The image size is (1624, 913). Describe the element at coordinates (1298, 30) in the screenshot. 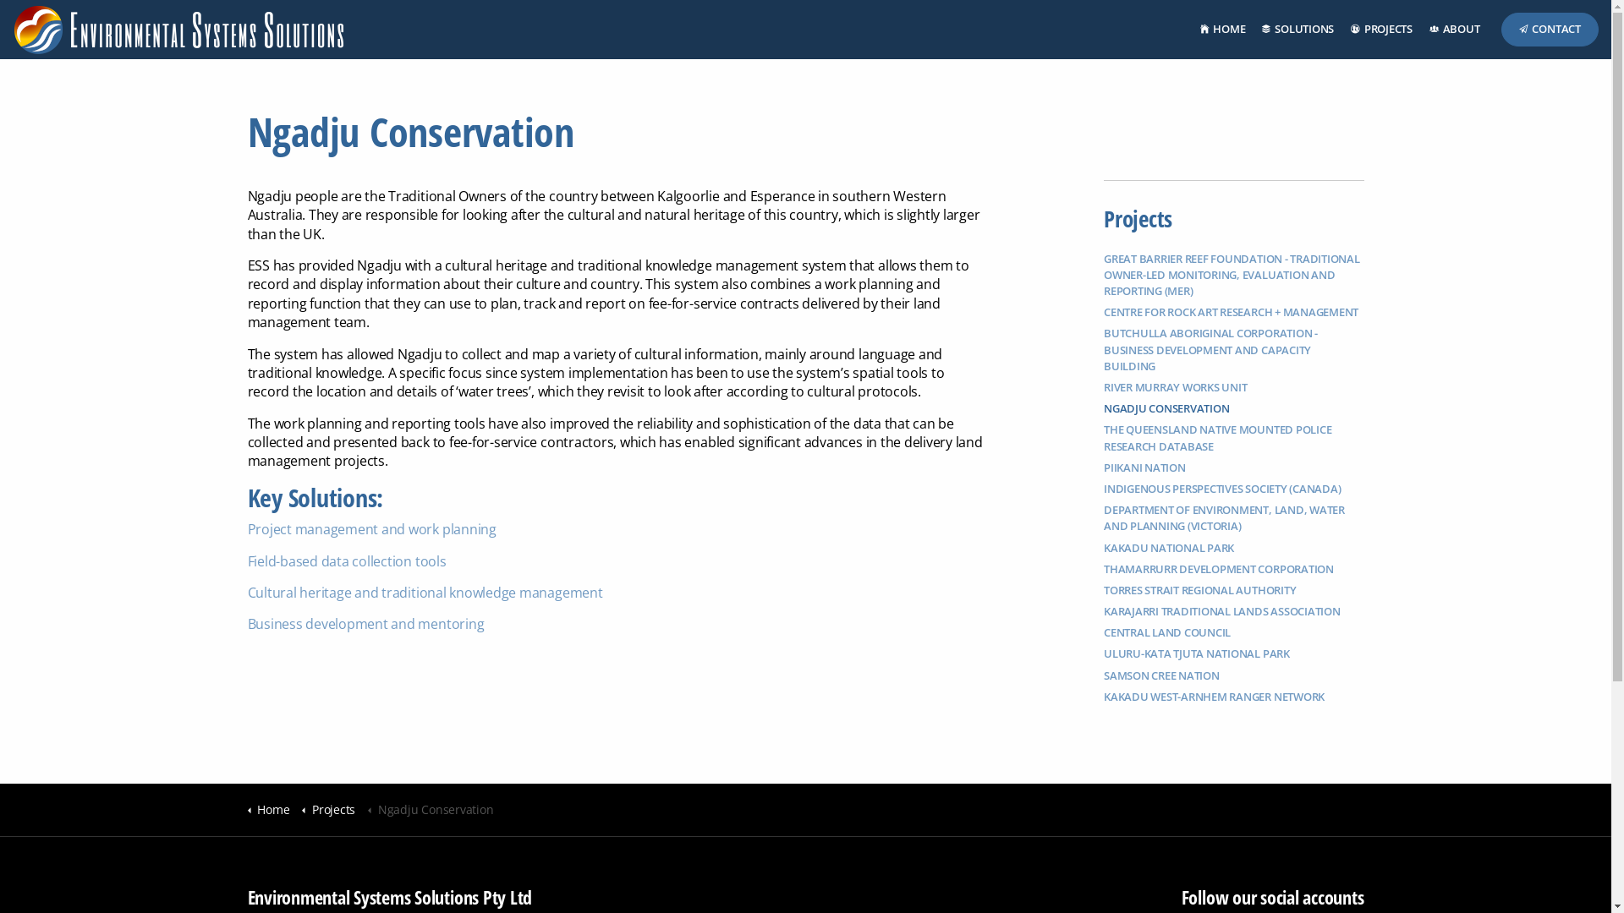

I see `SOLUTIONS` at that location.